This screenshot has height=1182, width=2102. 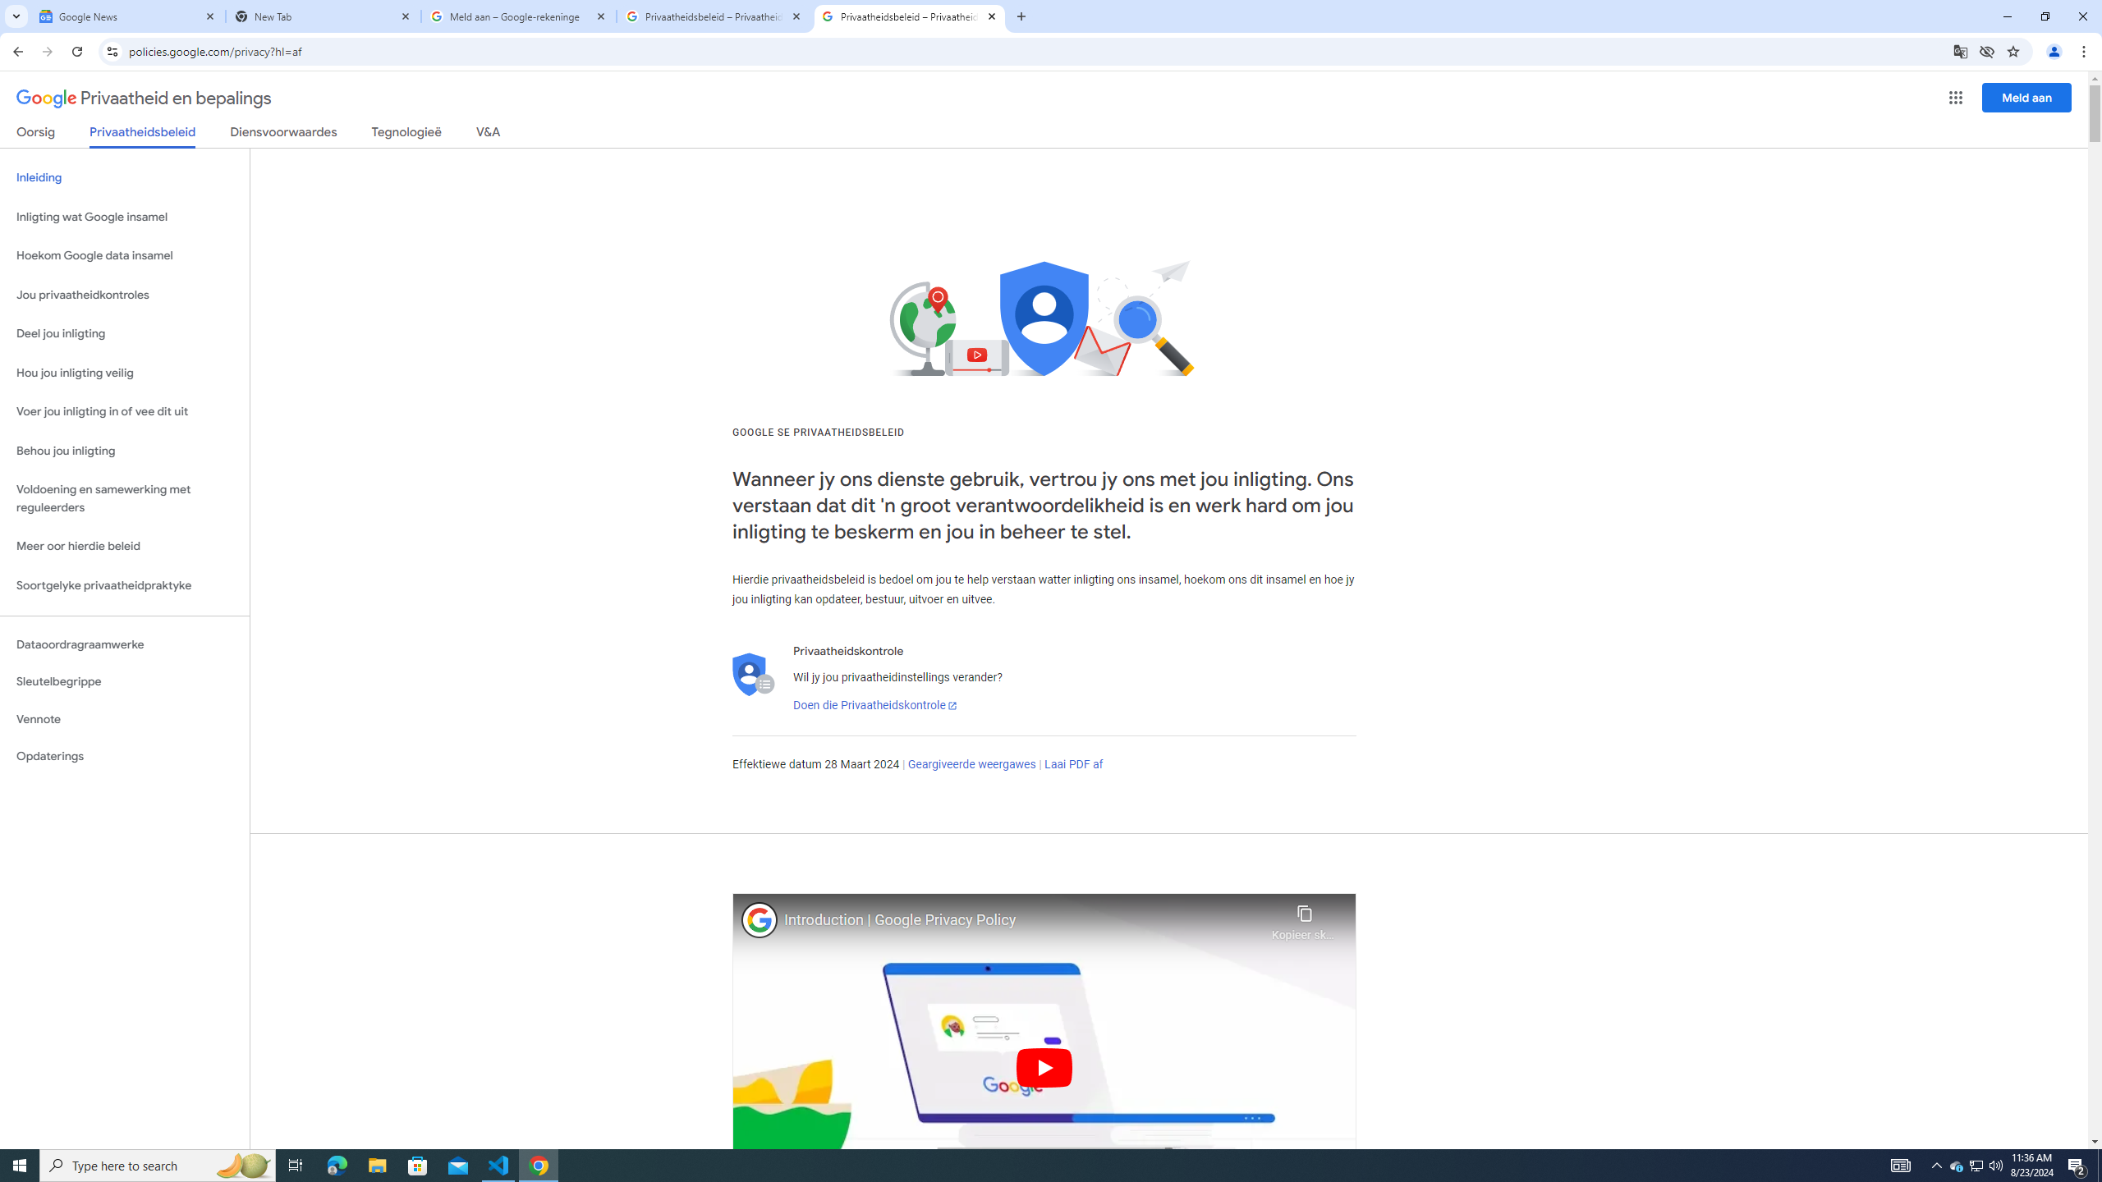 I want to click on Post comment (Ctrl + Enter), so click(x=1941, y=403).